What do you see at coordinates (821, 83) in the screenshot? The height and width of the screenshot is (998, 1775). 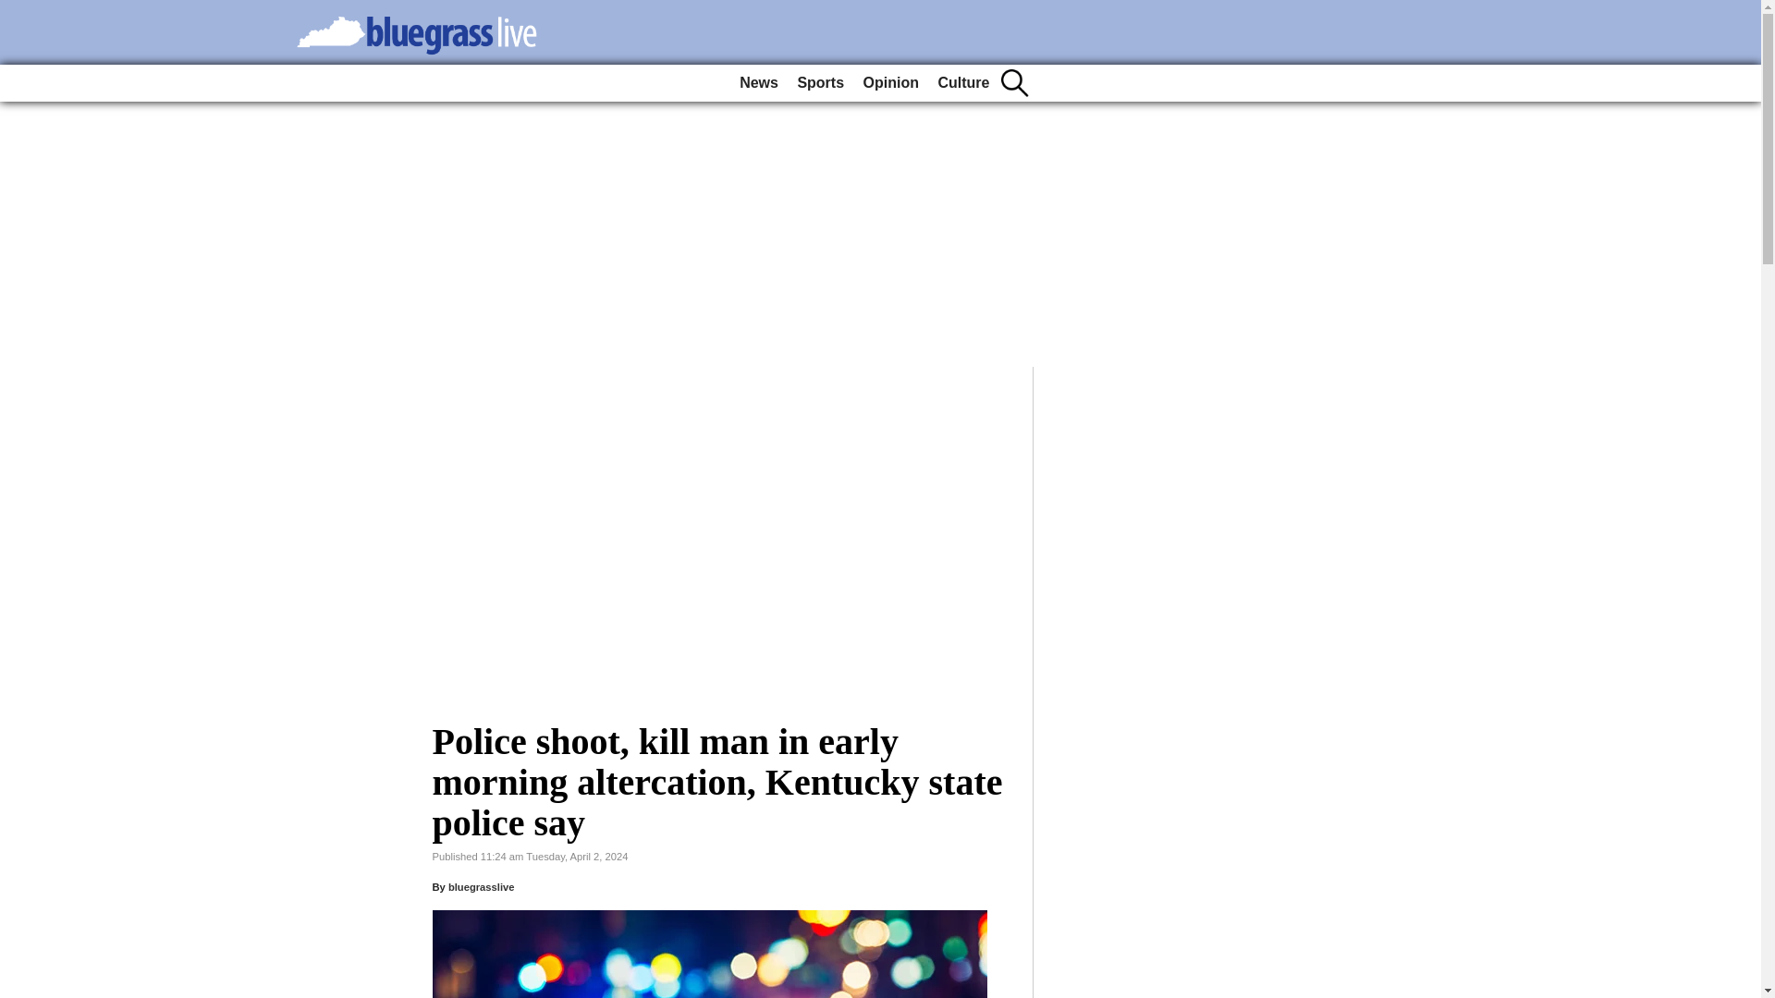 I see `Sports` at bounding box center [821, 83].